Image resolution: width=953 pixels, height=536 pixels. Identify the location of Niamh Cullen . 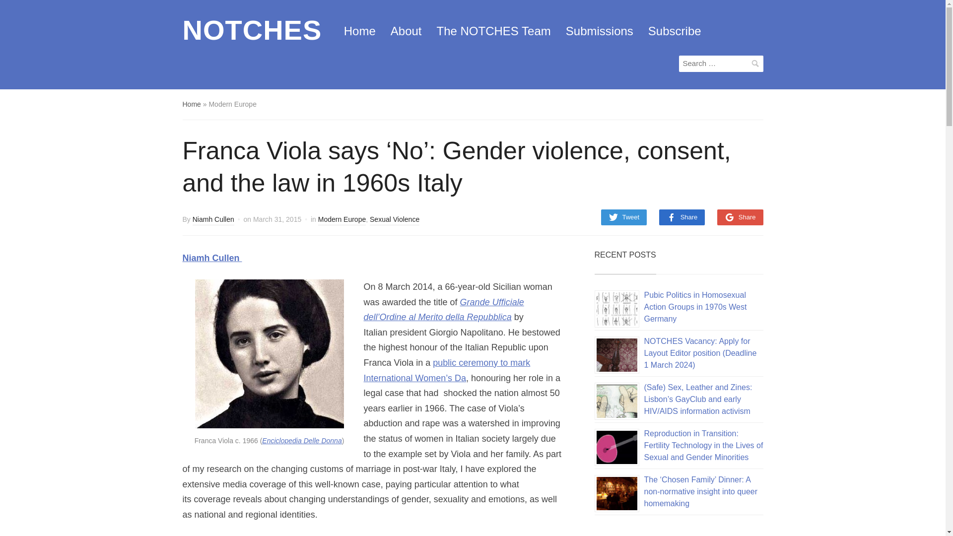
(212, 258).